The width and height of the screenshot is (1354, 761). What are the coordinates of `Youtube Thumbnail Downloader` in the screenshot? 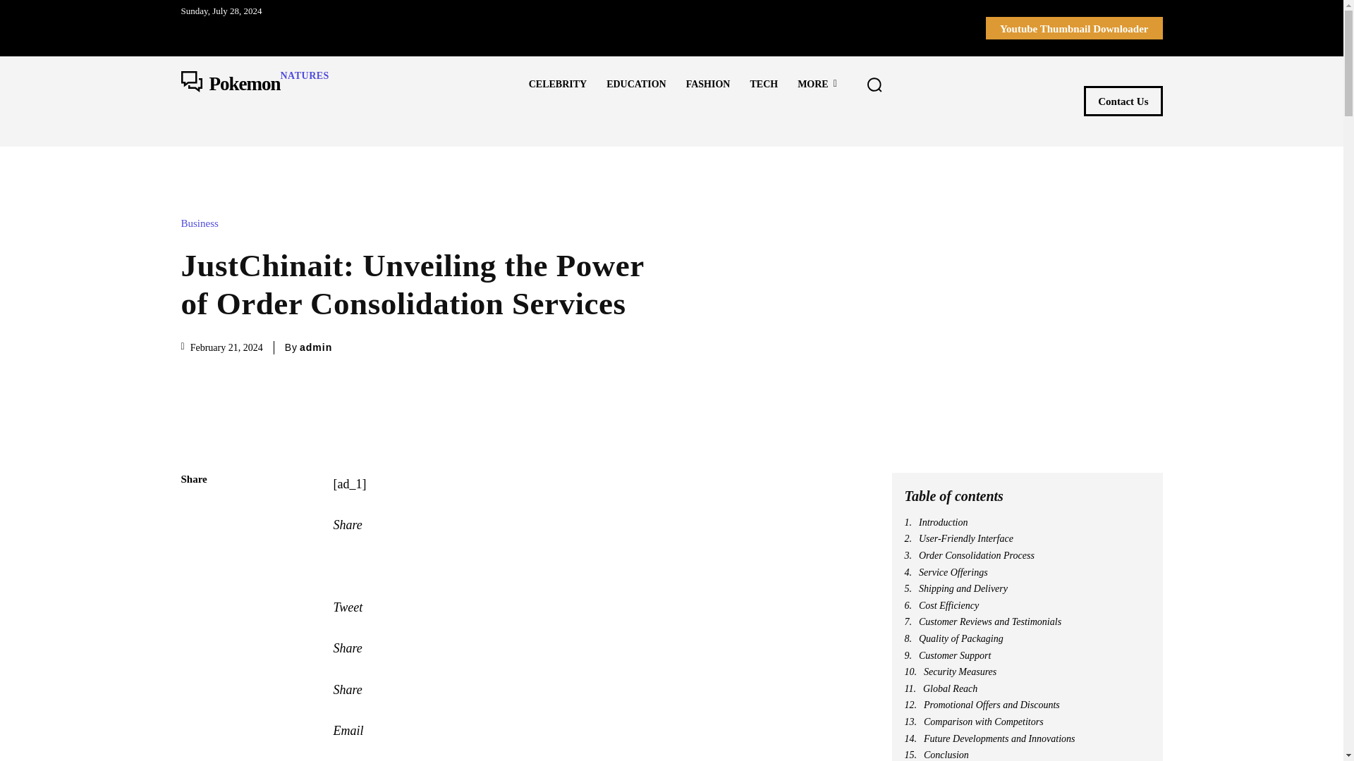 It's located at (1074, 28).